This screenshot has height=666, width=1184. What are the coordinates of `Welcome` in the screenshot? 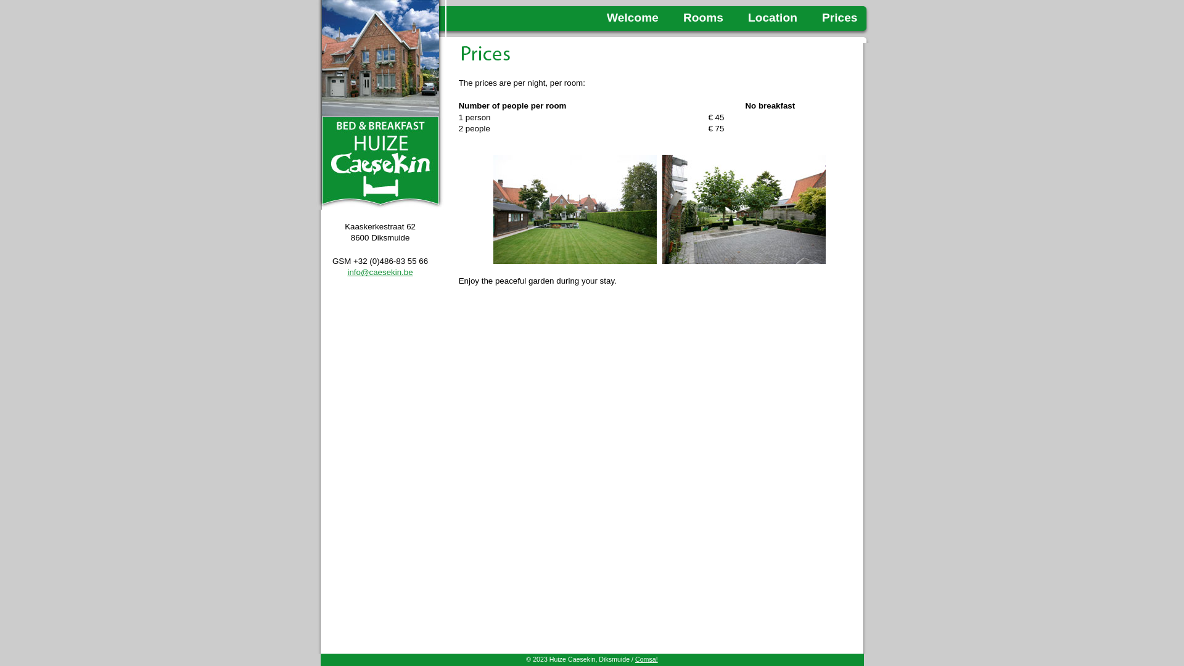 It's located at (633, 17).